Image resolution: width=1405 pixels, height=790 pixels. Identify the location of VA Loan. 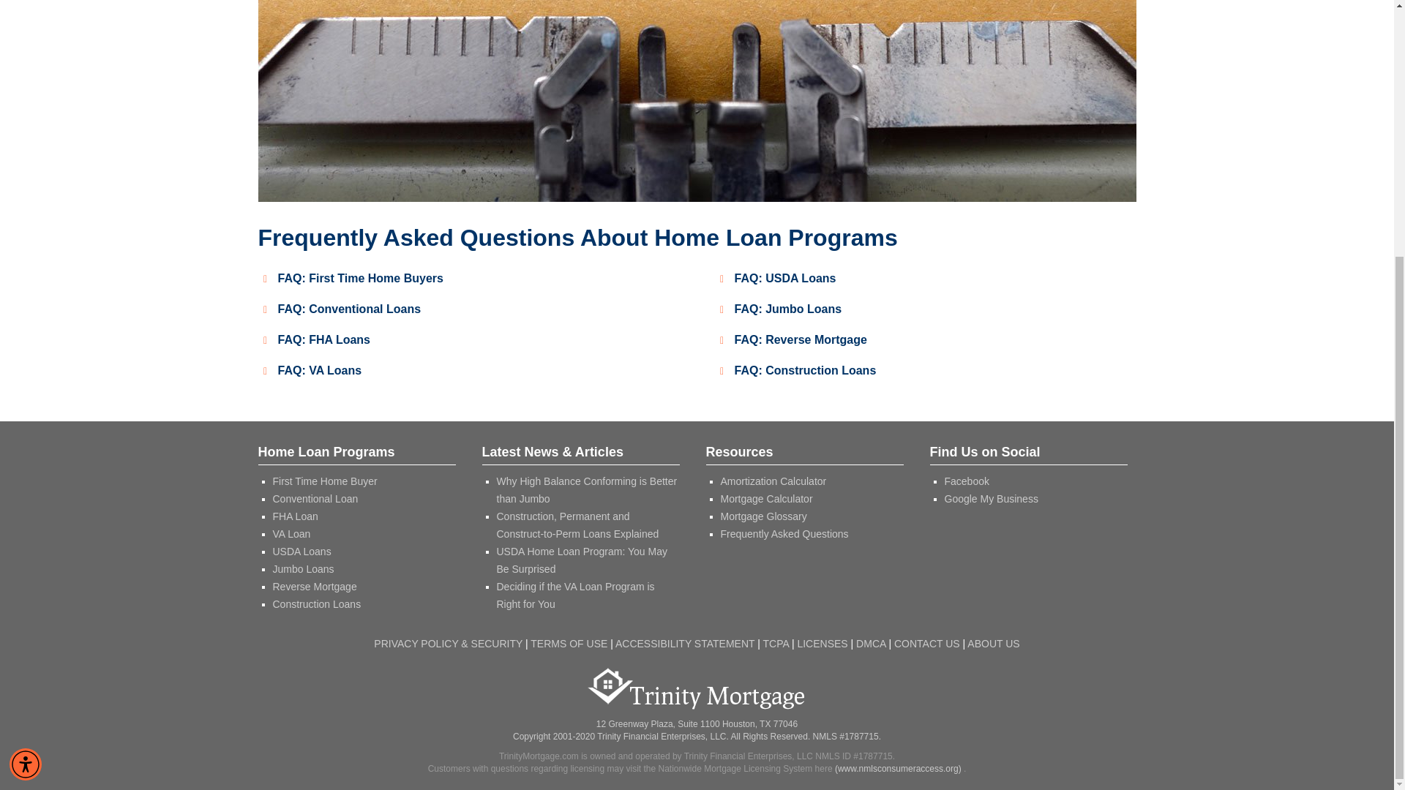
(291, 534).